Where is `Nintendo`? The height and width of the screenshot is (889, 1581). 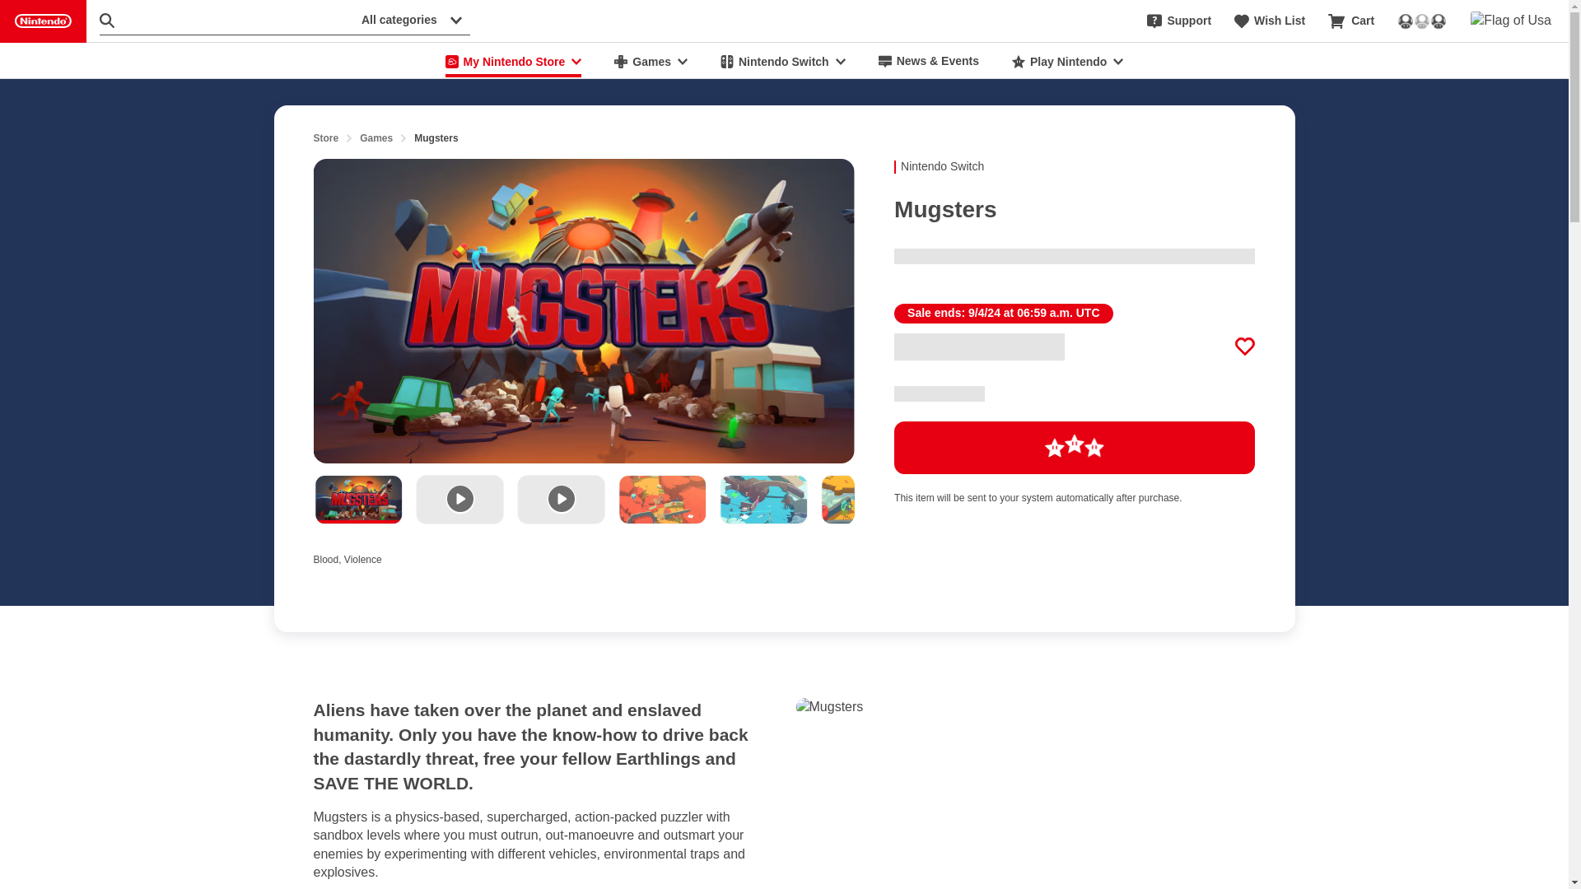
Nintendo is located at coordinates (43, 21).